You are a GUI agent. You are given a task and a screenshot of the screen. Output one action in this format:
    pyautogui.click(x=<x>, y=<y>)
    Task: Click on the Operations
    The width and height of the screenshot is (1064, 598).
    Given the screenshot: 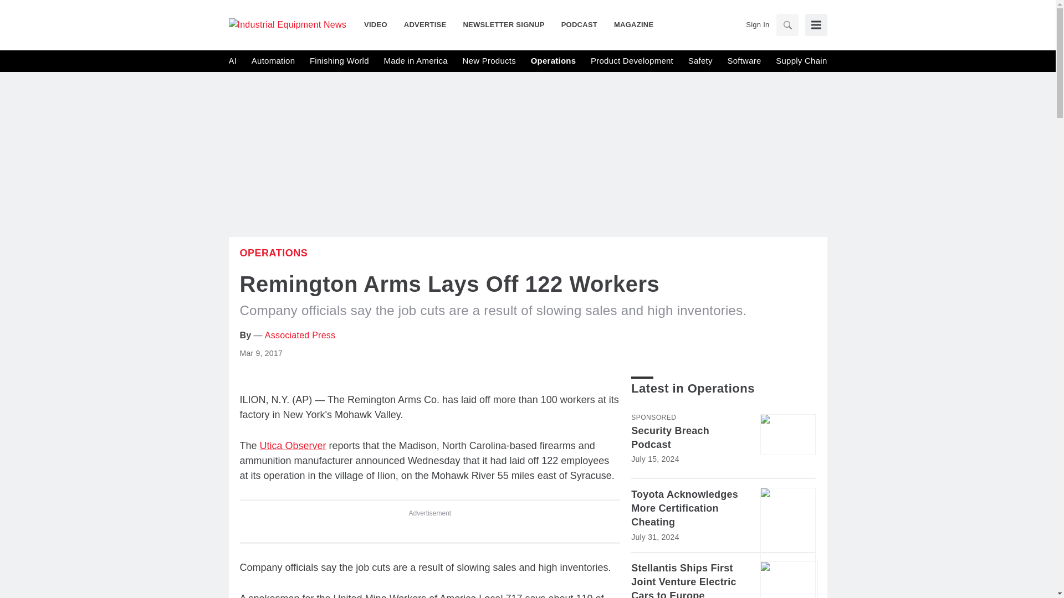 What is the action you would take?
    pyautogui.click(x=554, y=61)
    